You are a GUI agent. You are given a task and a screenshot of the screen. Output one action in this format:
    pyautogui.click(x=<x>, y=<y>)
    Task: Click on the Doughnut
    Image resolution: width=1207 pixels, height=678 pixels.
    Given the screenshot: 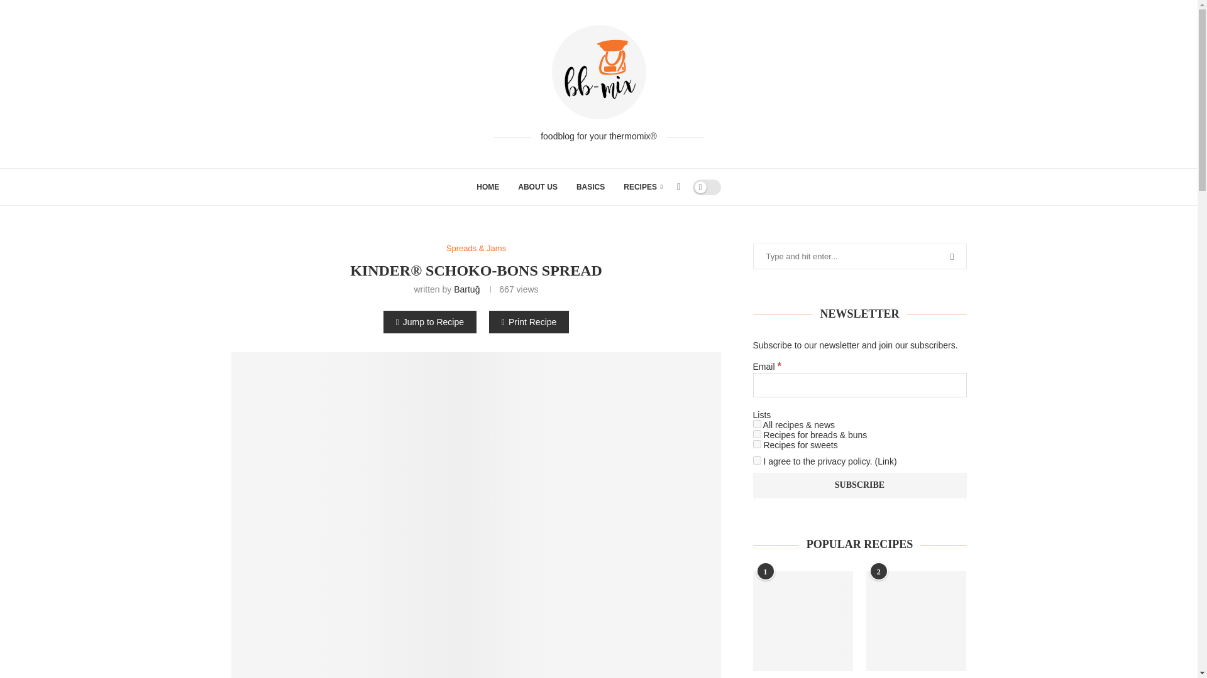 What is the action you would take?
    pyautogui.click(x=803, y=621)
    